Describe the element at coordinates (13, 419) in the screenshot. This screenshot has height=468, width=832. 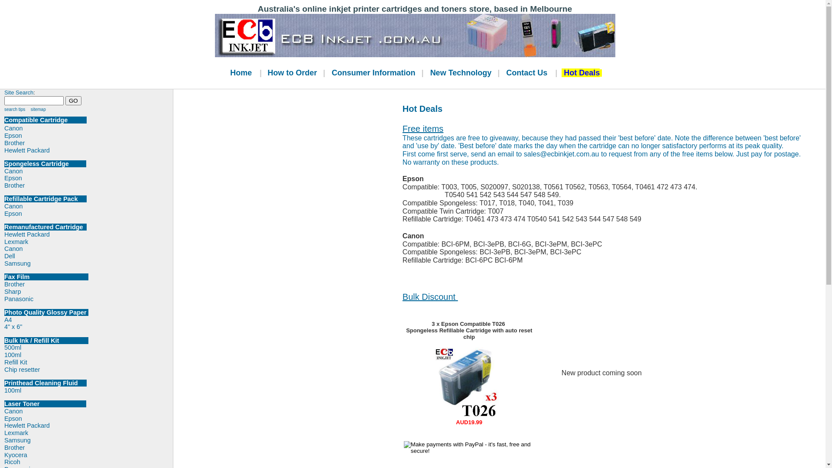
I see `Epson` at that location.